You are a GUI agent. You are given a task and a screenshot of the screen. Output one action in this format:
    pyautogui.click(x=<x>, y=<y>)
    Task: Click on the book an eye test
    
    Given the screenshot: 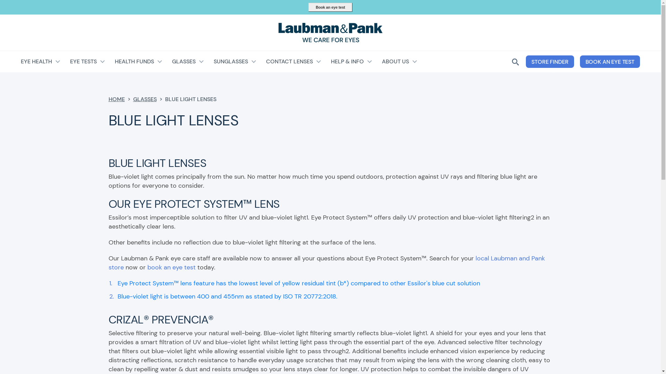 What is the action you would take?
    pyautogui.click(x=171, y=267)
    